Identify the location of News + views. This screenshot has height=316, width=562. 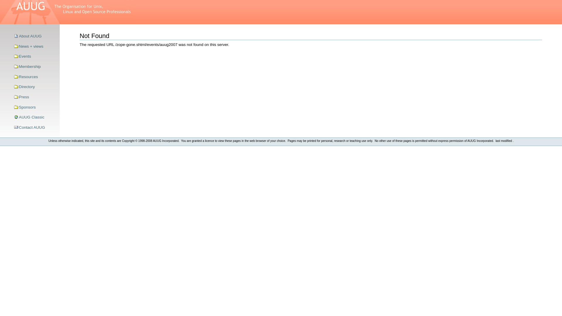
(35, 47).